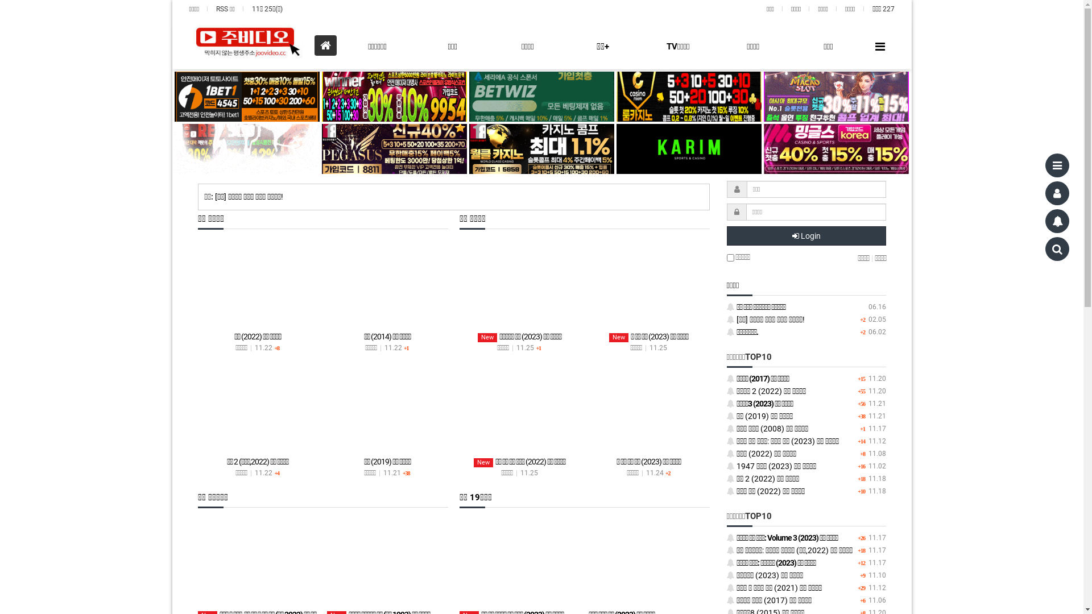 The width and height of the screenshot is (1092, 614). What do you see at coordinates (806, 236) in the screenshot?
I see `Login` at bounding box center [806, 236].